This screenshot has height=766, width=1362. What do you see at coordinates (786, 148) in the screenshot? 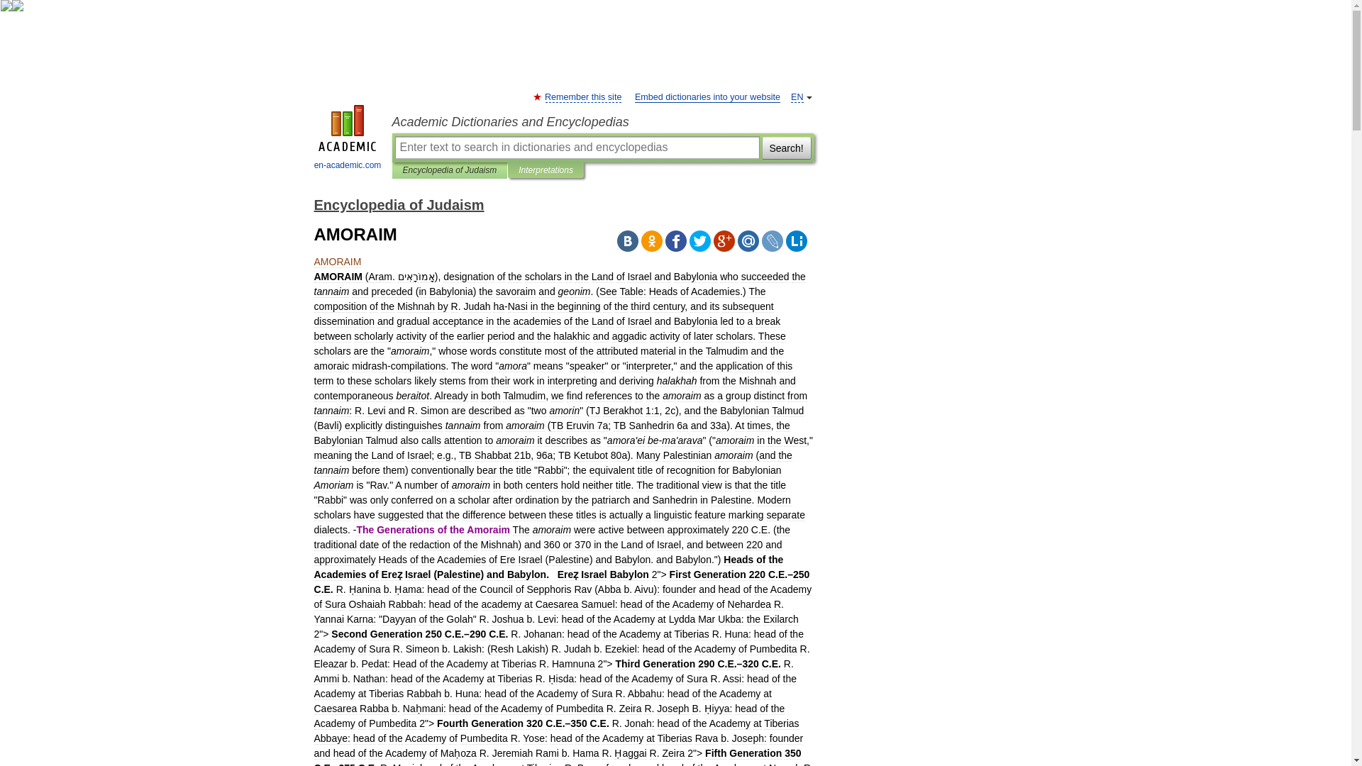
I see `Search!` at bounding box center [786, 148].